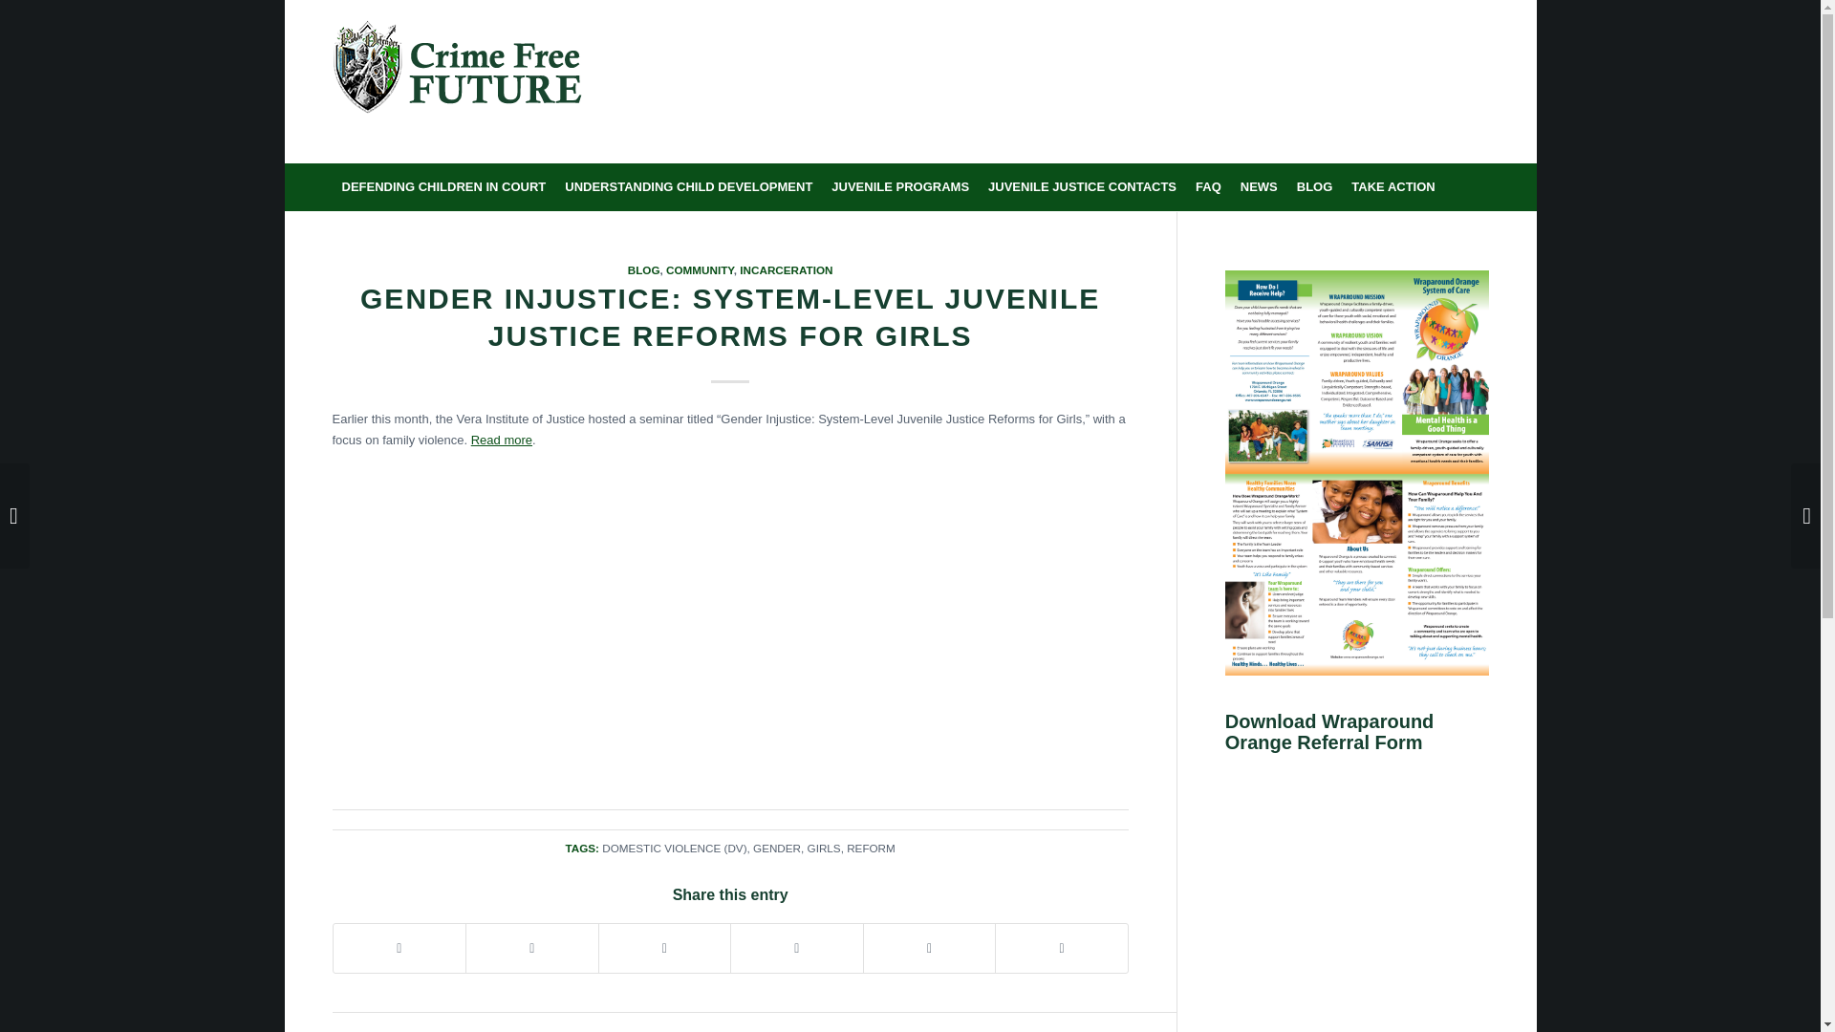 This screenshot has height=1032, width=1835. Describe the element at coordinates (644, 269) in the screenshot. I see `BLOG` at that location.